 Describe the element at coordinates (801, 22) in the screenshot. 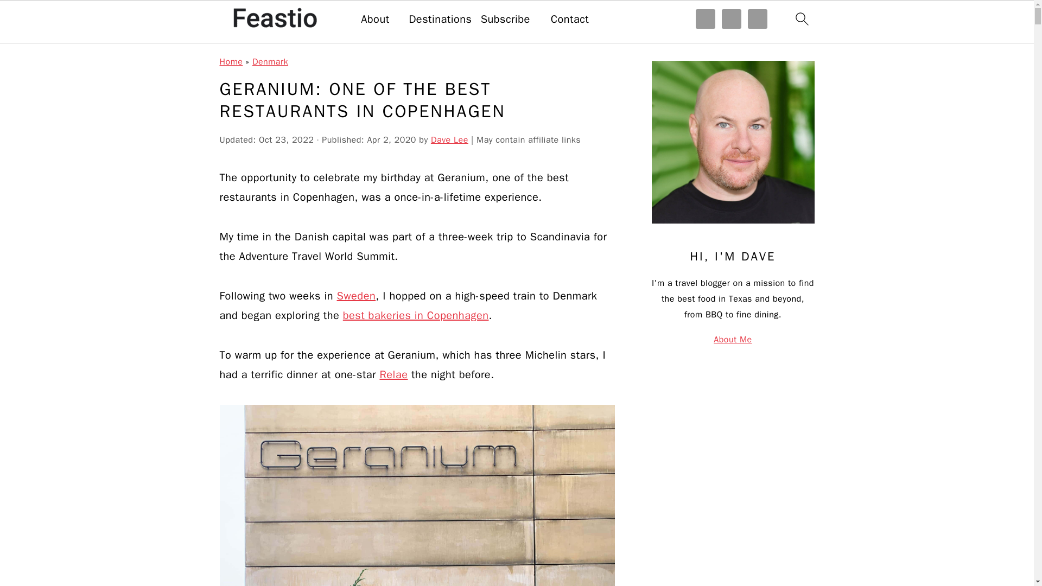

I see `search icon` at that location.